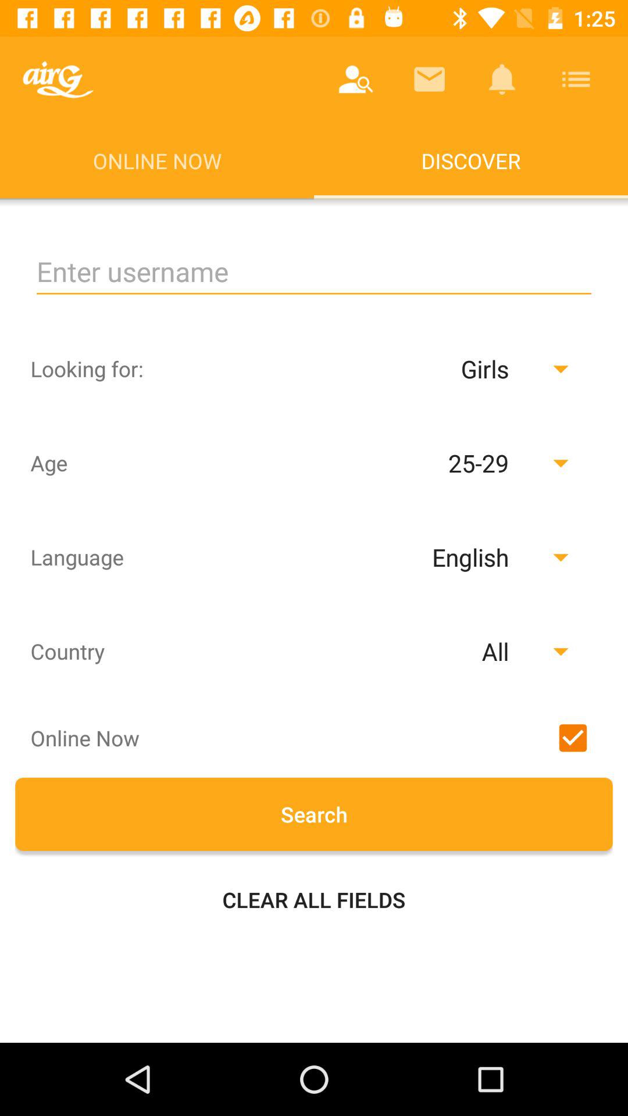  What do you see at coordinates (314, 272) in the screenshot?
I see `choose the item below online now` at bounding box center [314, 272].